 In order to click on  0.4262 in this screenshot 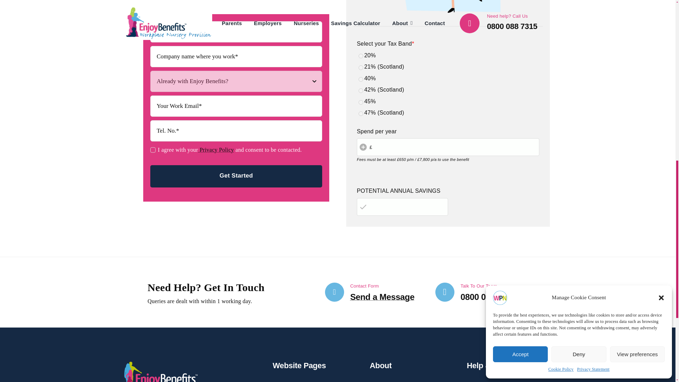, I will do `click(361, 114)`.